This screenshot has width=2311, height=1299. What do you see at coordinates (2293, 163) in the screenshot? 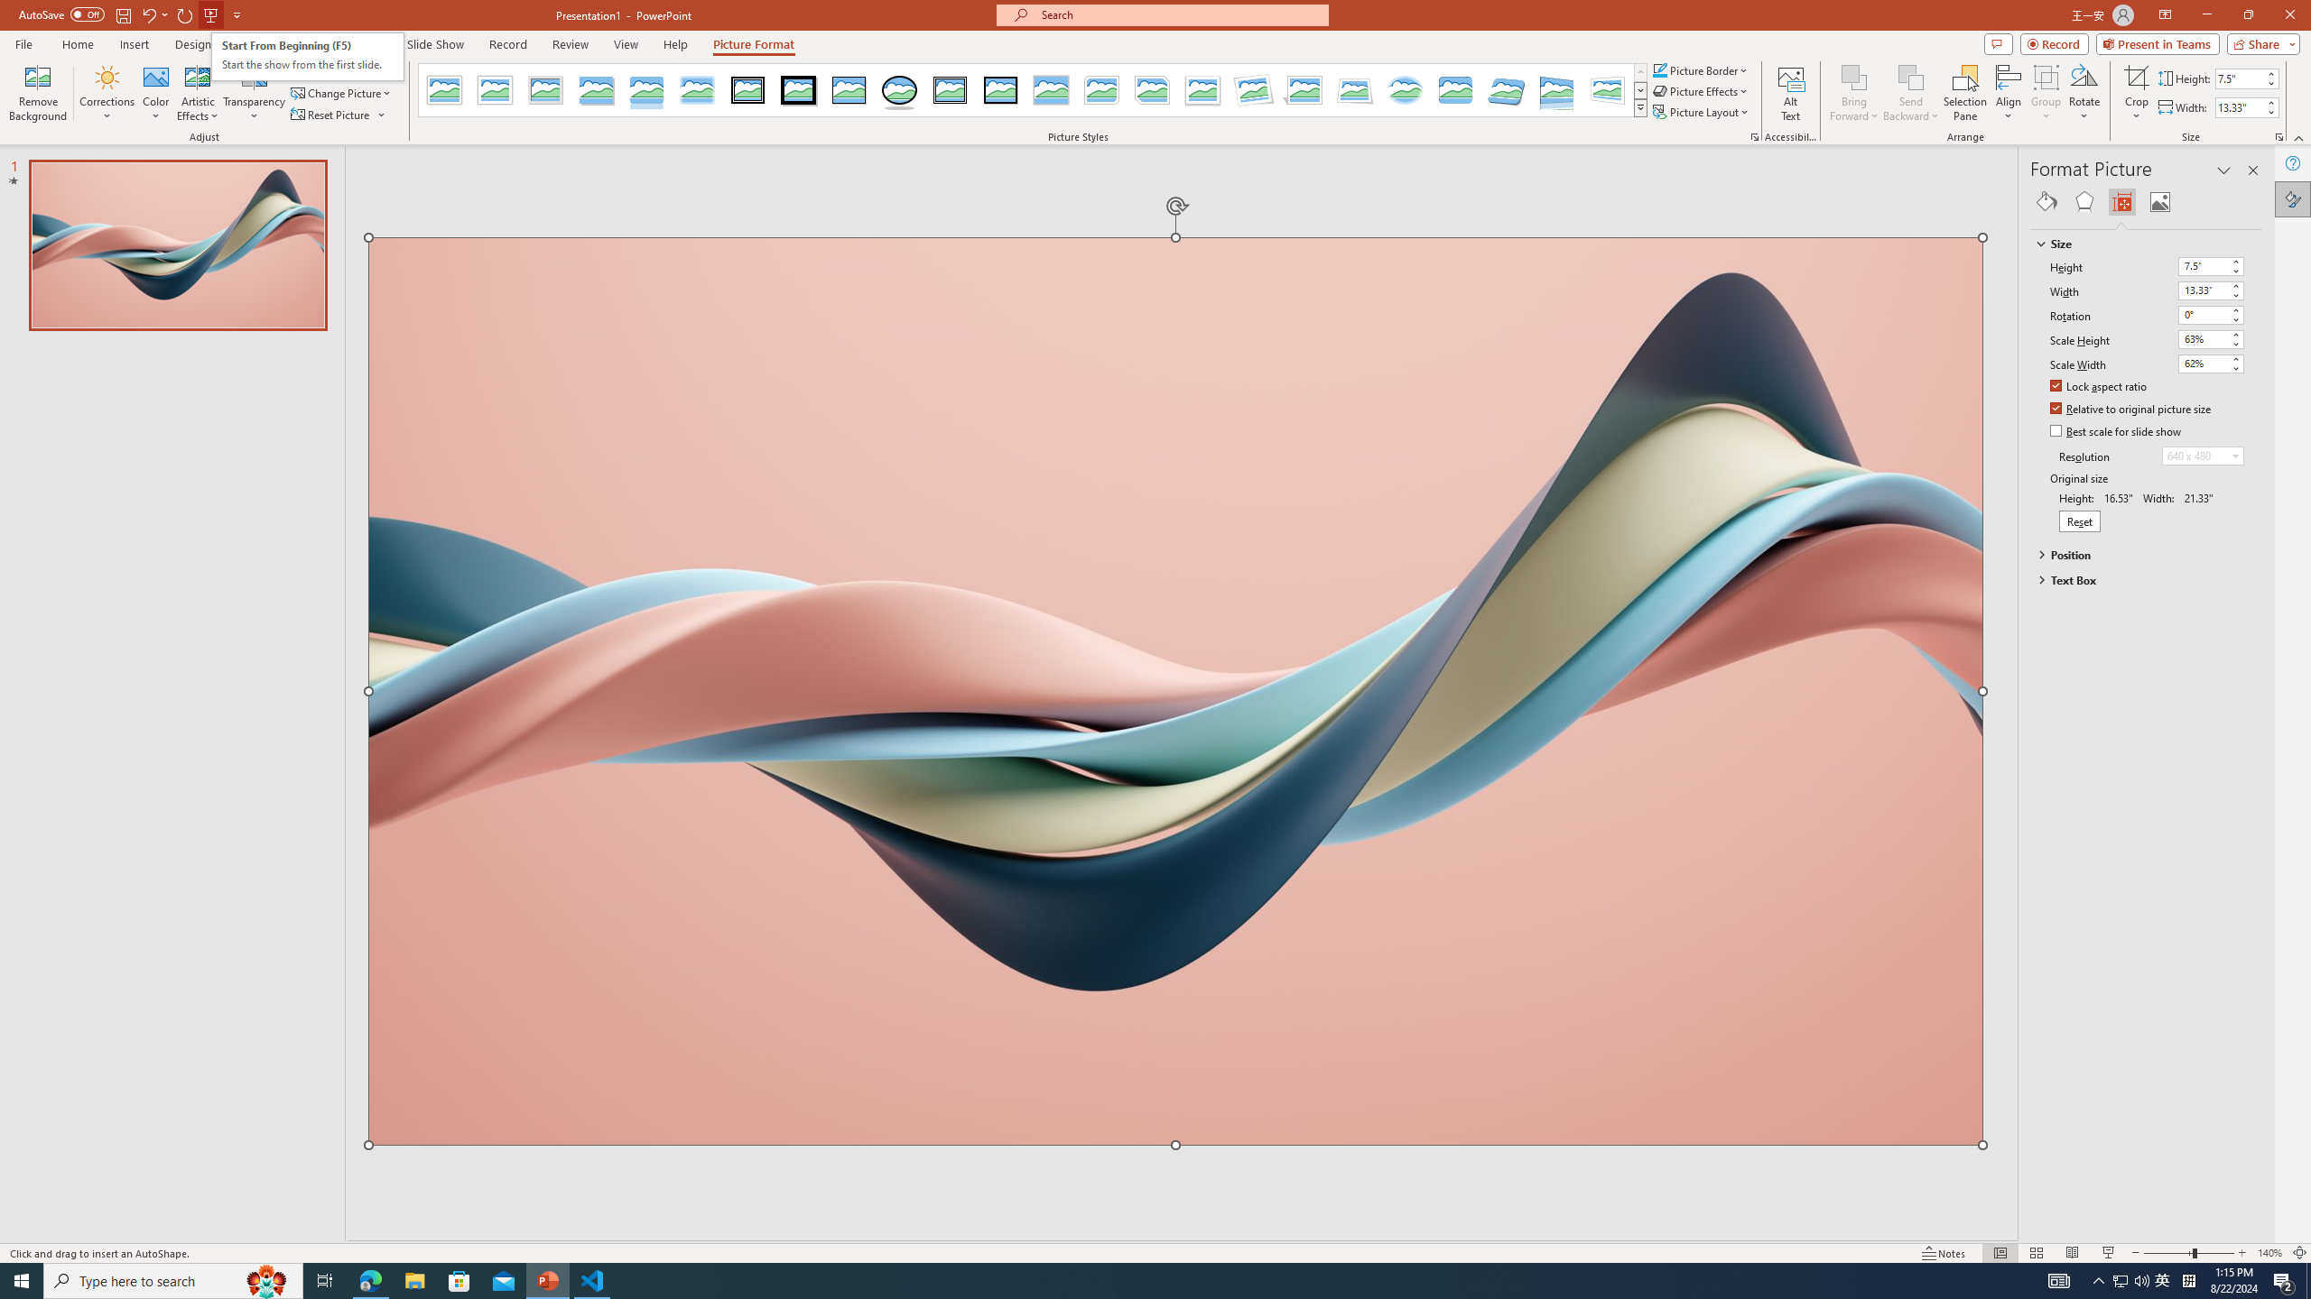
I see `Help` at bounding box center [2293, 163].